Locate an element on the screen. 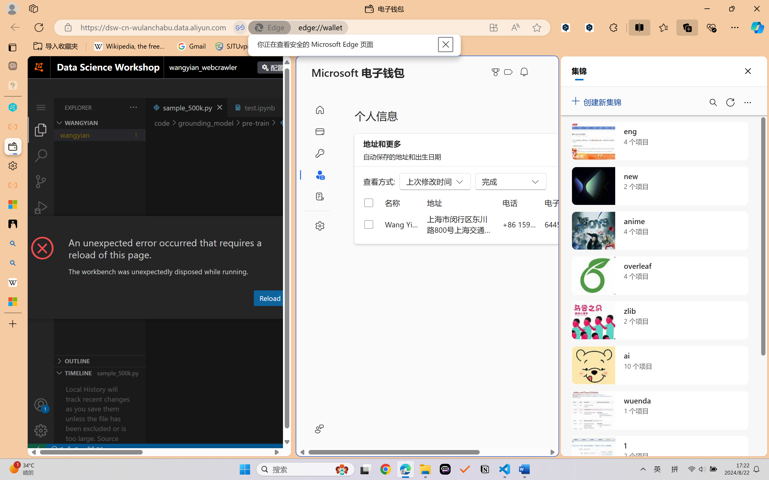  Copilot (Ctrl+Shift+.) is located at coordinates (757, 27).